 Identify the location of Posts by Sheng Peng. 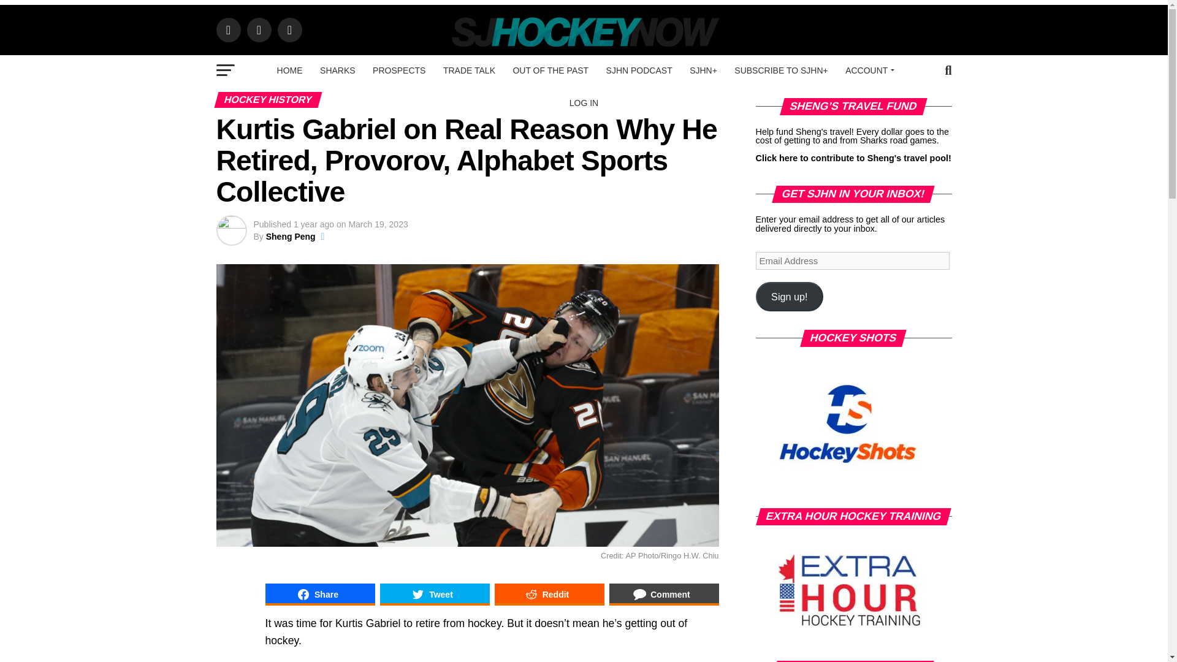
(291, 237).